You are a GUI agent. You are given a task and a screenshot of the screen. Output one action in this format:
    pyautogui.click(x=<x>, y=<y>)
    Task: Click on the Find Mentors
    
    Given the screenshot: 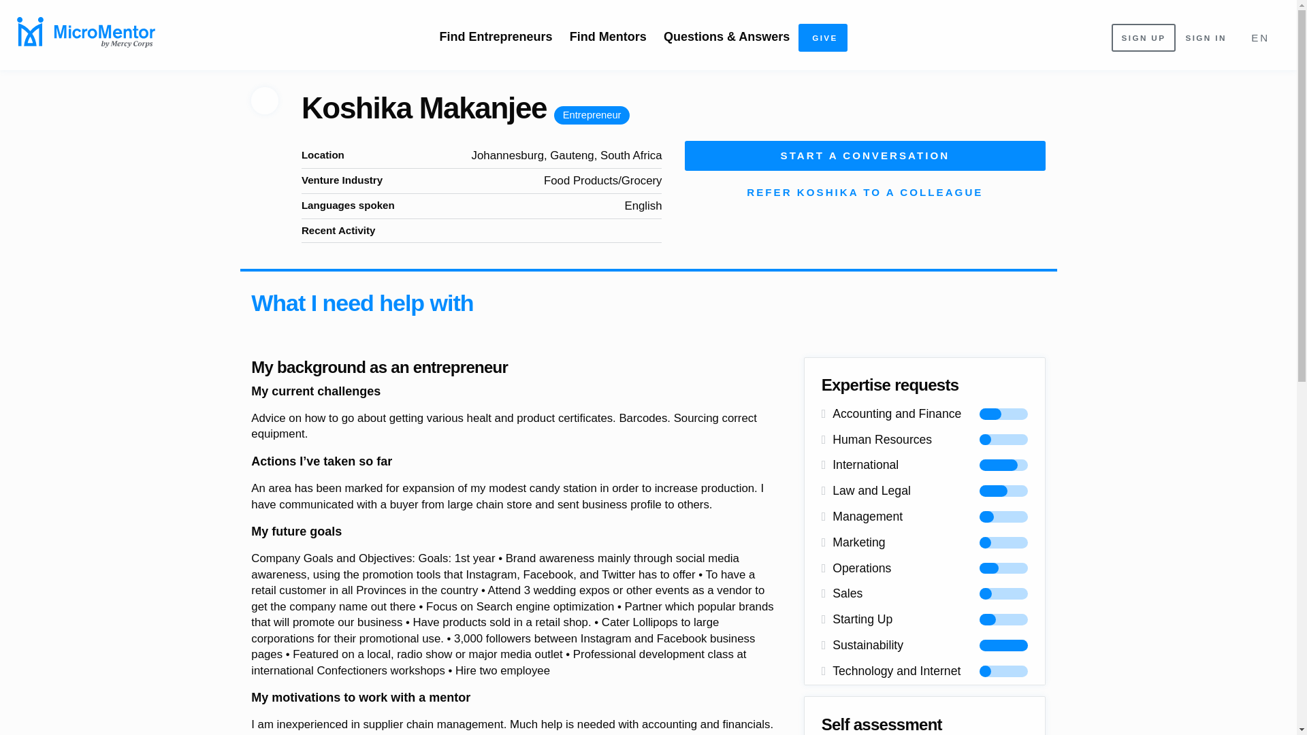 What is the action you would take?
    pyautogui.click(x=607, y=36)
    